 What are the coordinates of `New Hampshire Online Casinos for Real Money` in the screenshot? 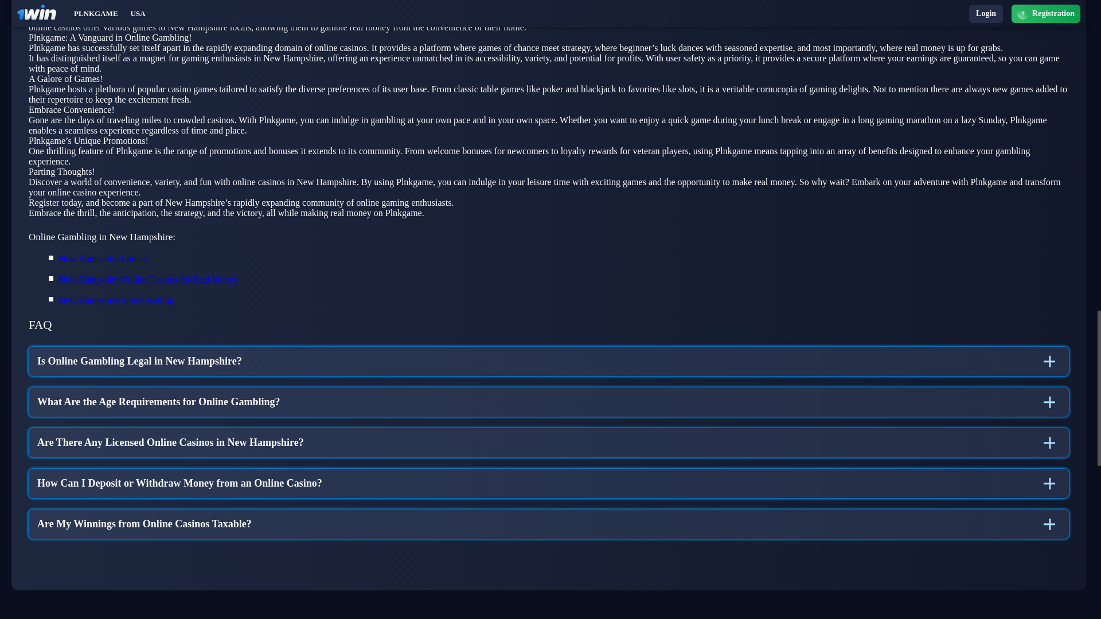 It's located at (148, 280).